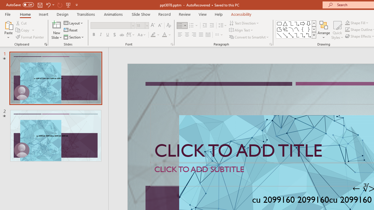 Image resolution: width=374 pixels, height=210 pixels. What do you see at coordinates (219, 35) in the screenshot?
I see `Columns` at bounding box center [219, 35].